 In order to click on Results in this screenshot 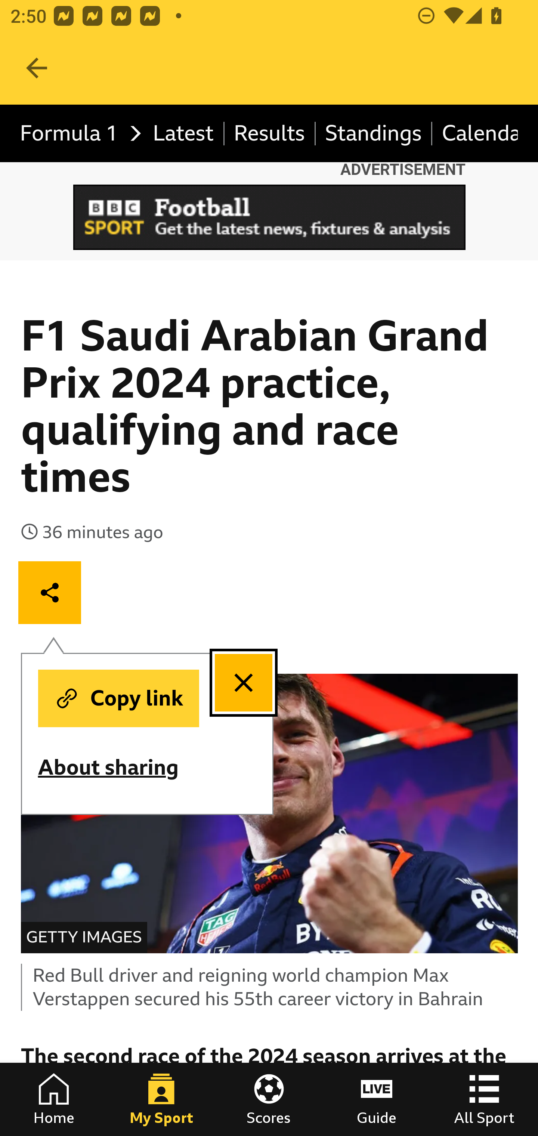, I will do `click(270, 134)`.